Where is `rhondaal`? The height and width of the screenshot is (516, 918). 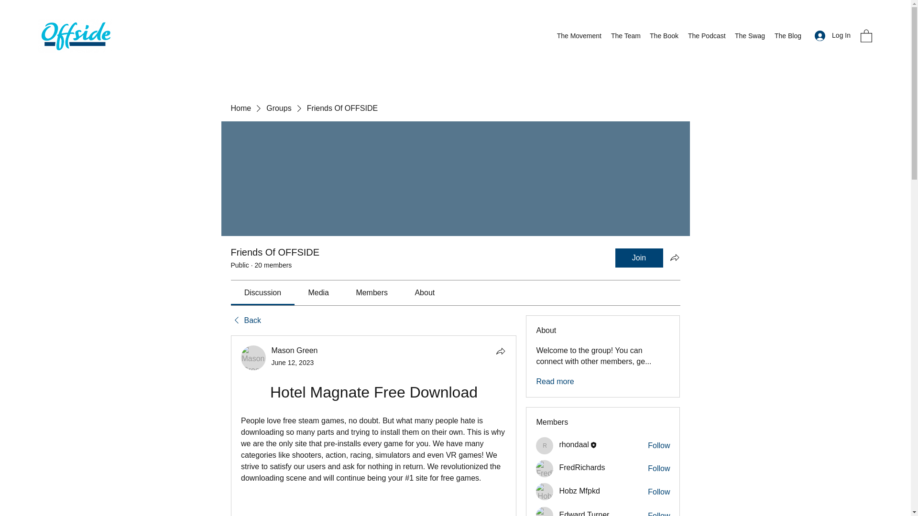 rhondaal is located at coordinates (574, 444).